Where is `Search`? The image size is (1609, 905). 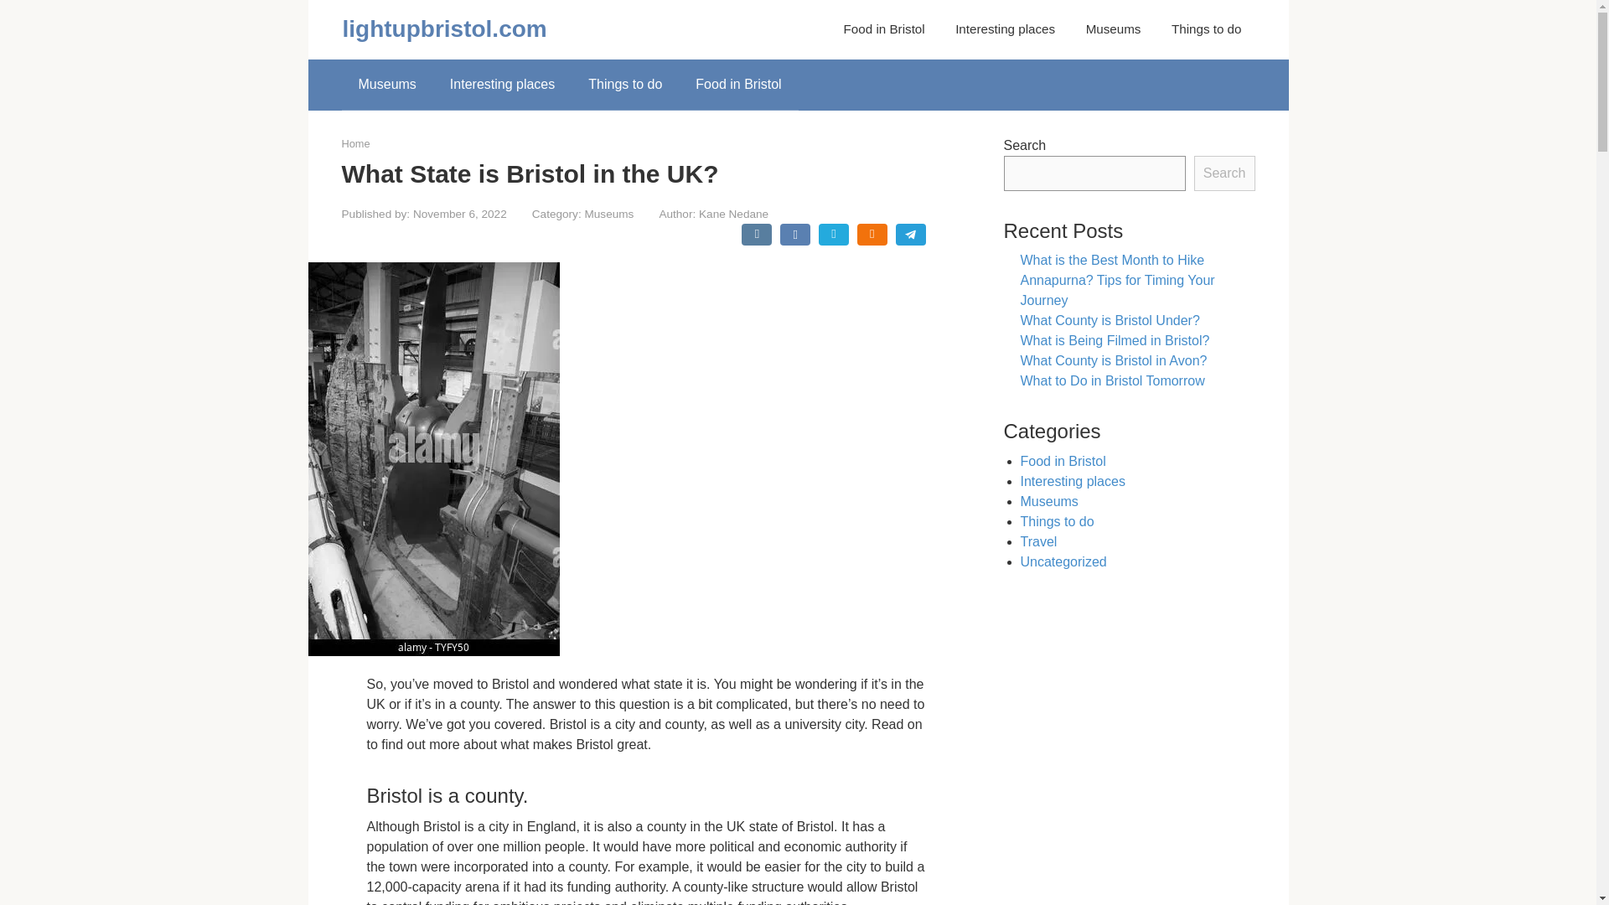
Search is located at coordinates (1224, 173).